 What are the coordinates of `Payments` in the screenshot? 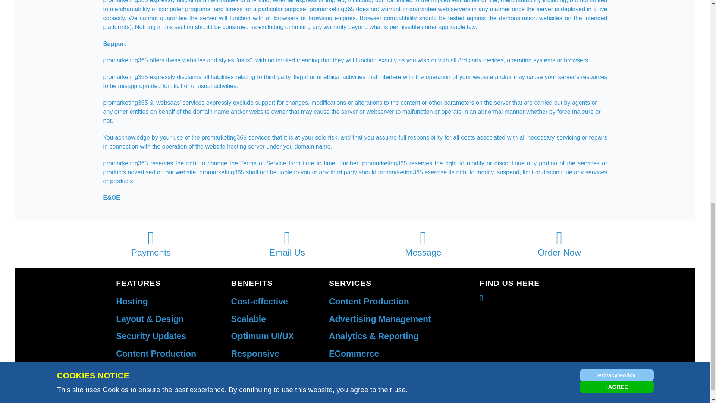 It's located at (151, 243).